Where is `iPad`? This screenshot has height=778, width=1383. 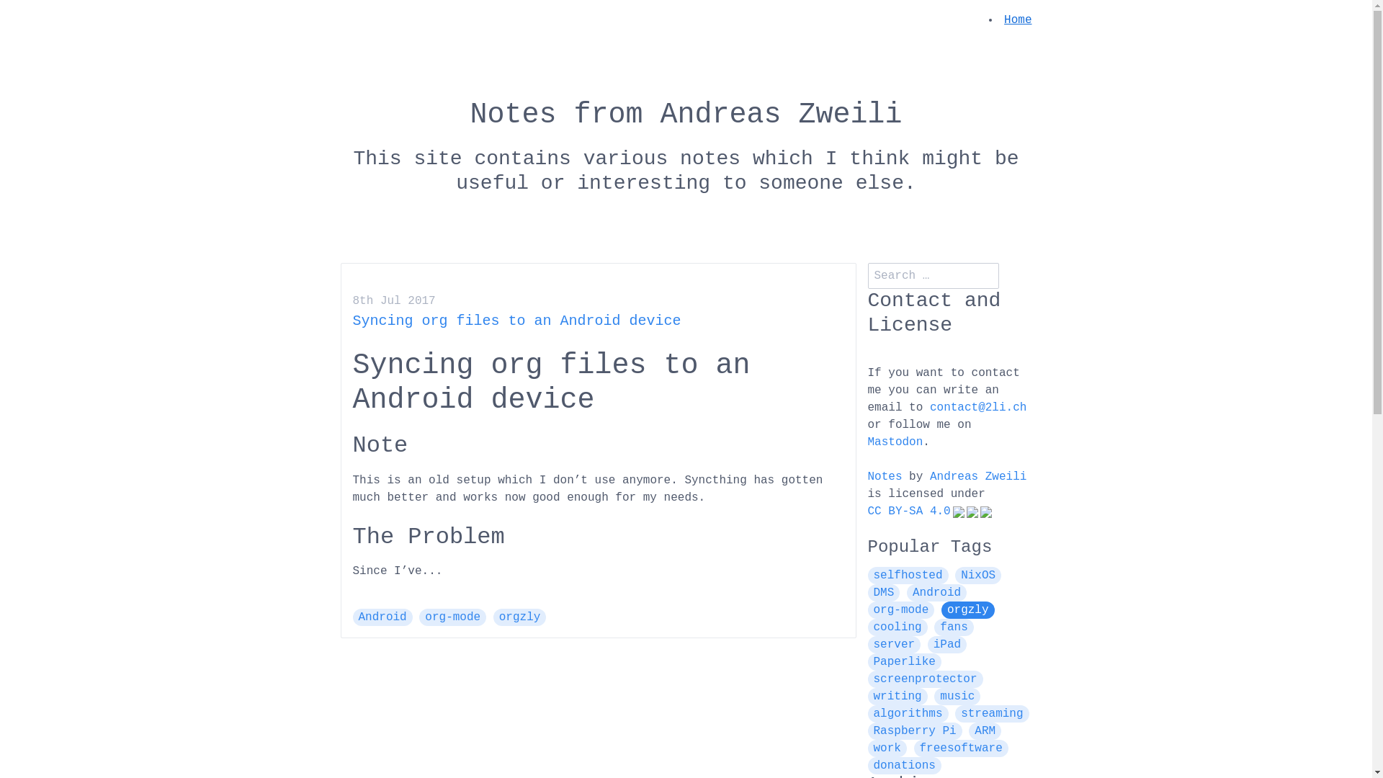
iPad is located at coordinates (947, 644).